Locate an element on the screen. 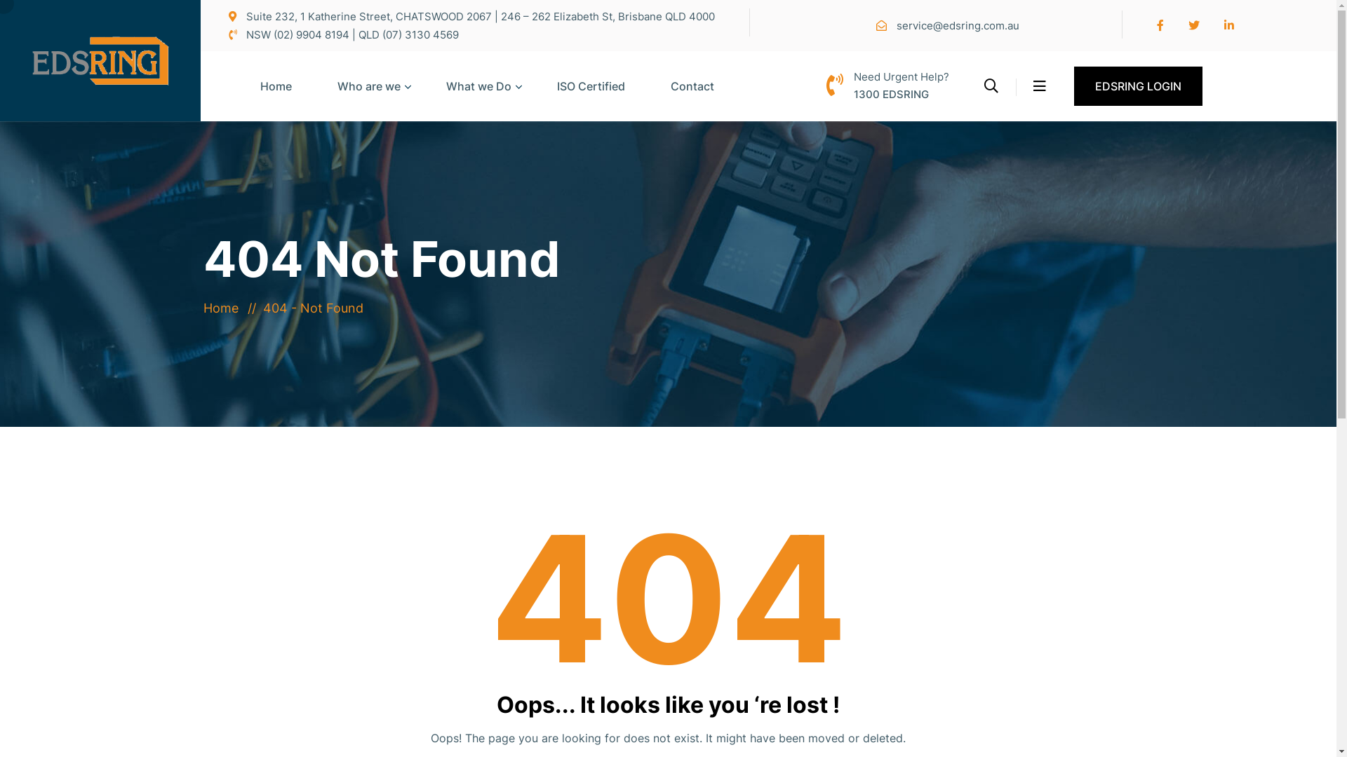 The width and height of the screenshot is (1347, 757). Home   is located at coordinates (224, 308).